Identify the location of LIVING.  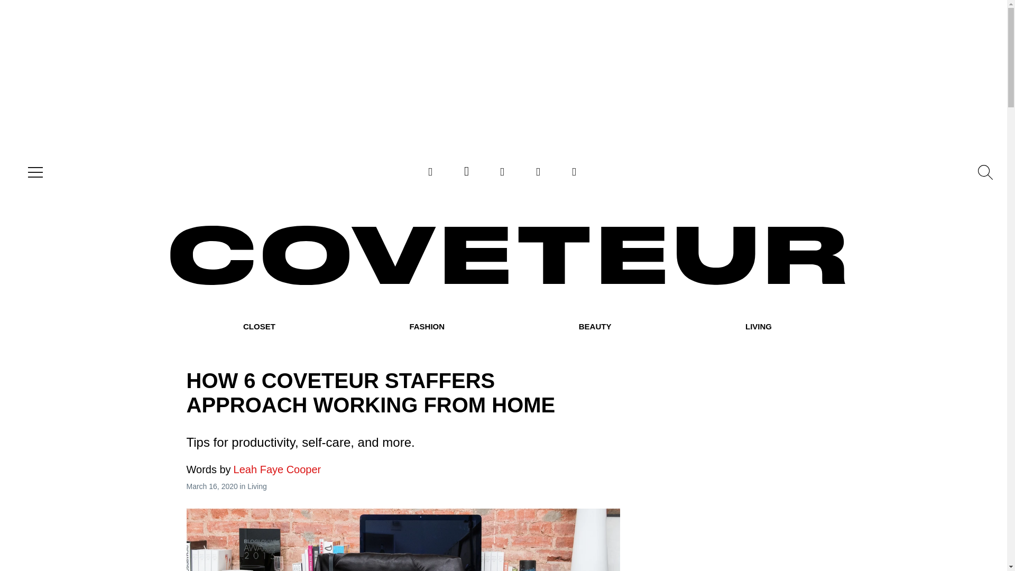
(758, 327).